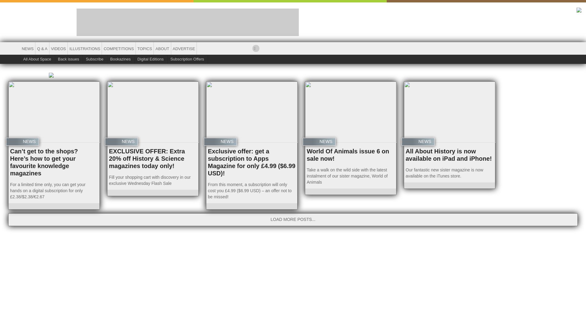  Describe the element at coordinates (162, 49) in the screenshot. I see `ABOUT` at that location.